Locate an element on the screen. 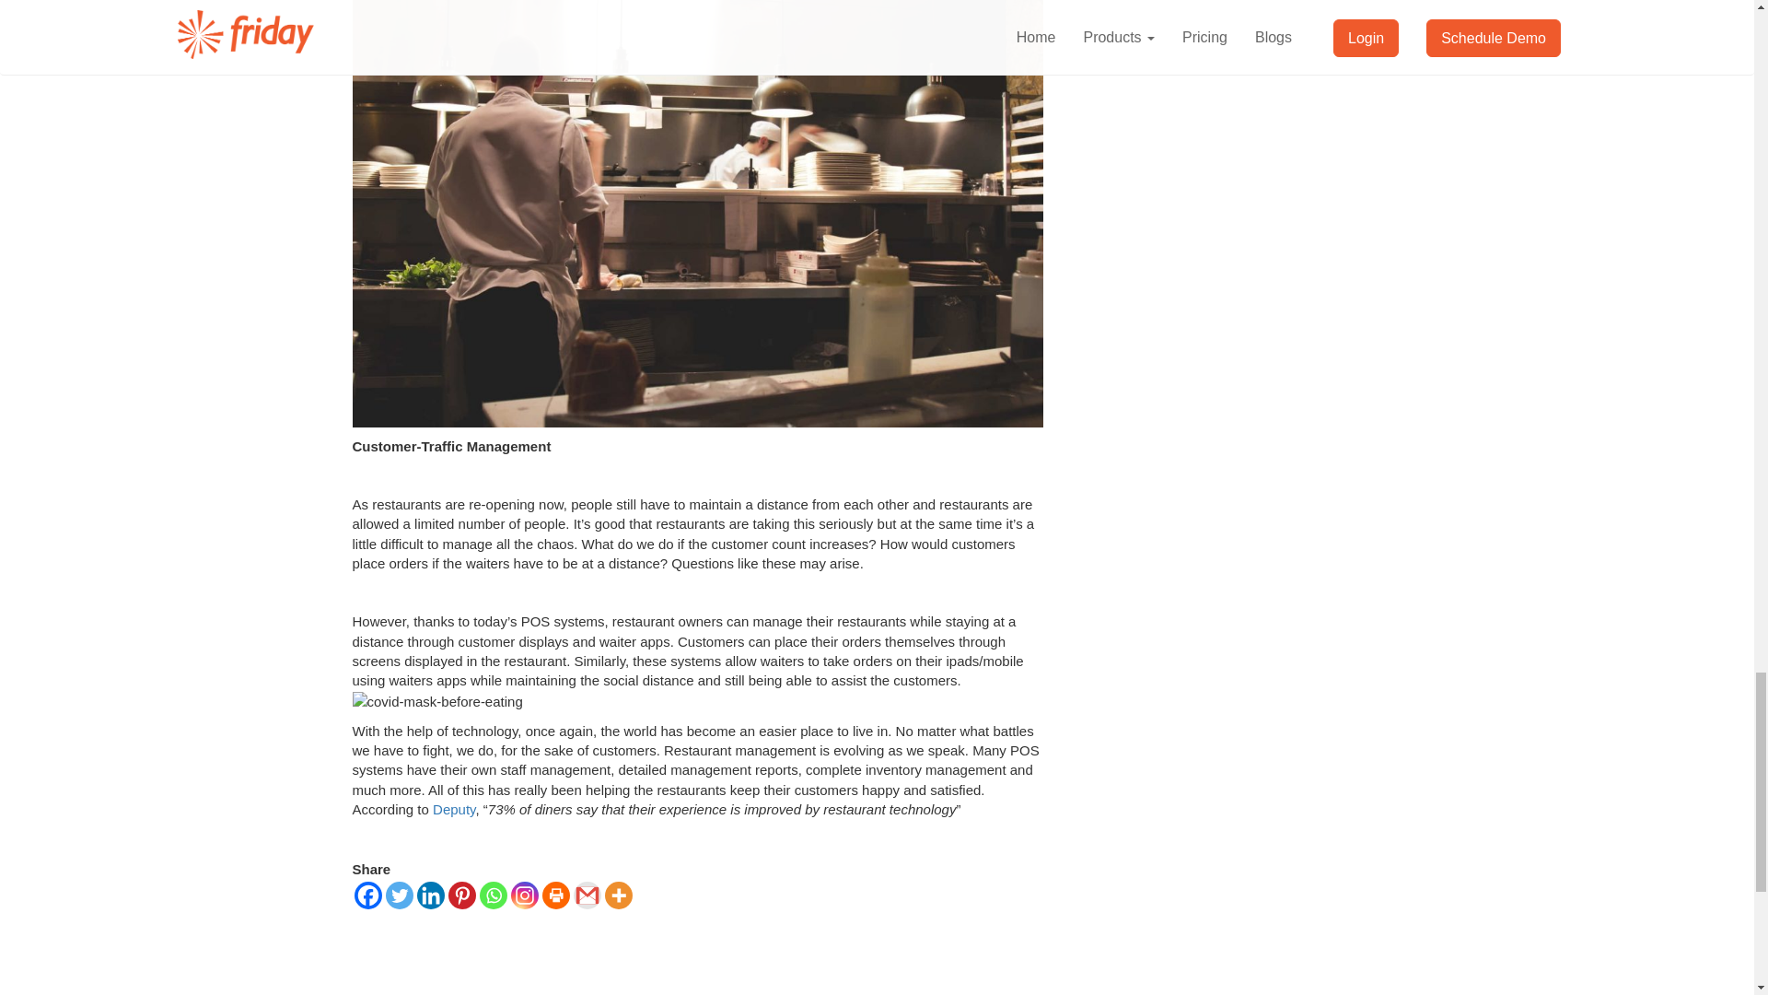 The image size is (1768, 995). Pinterest is located at coordinates (460, 895).